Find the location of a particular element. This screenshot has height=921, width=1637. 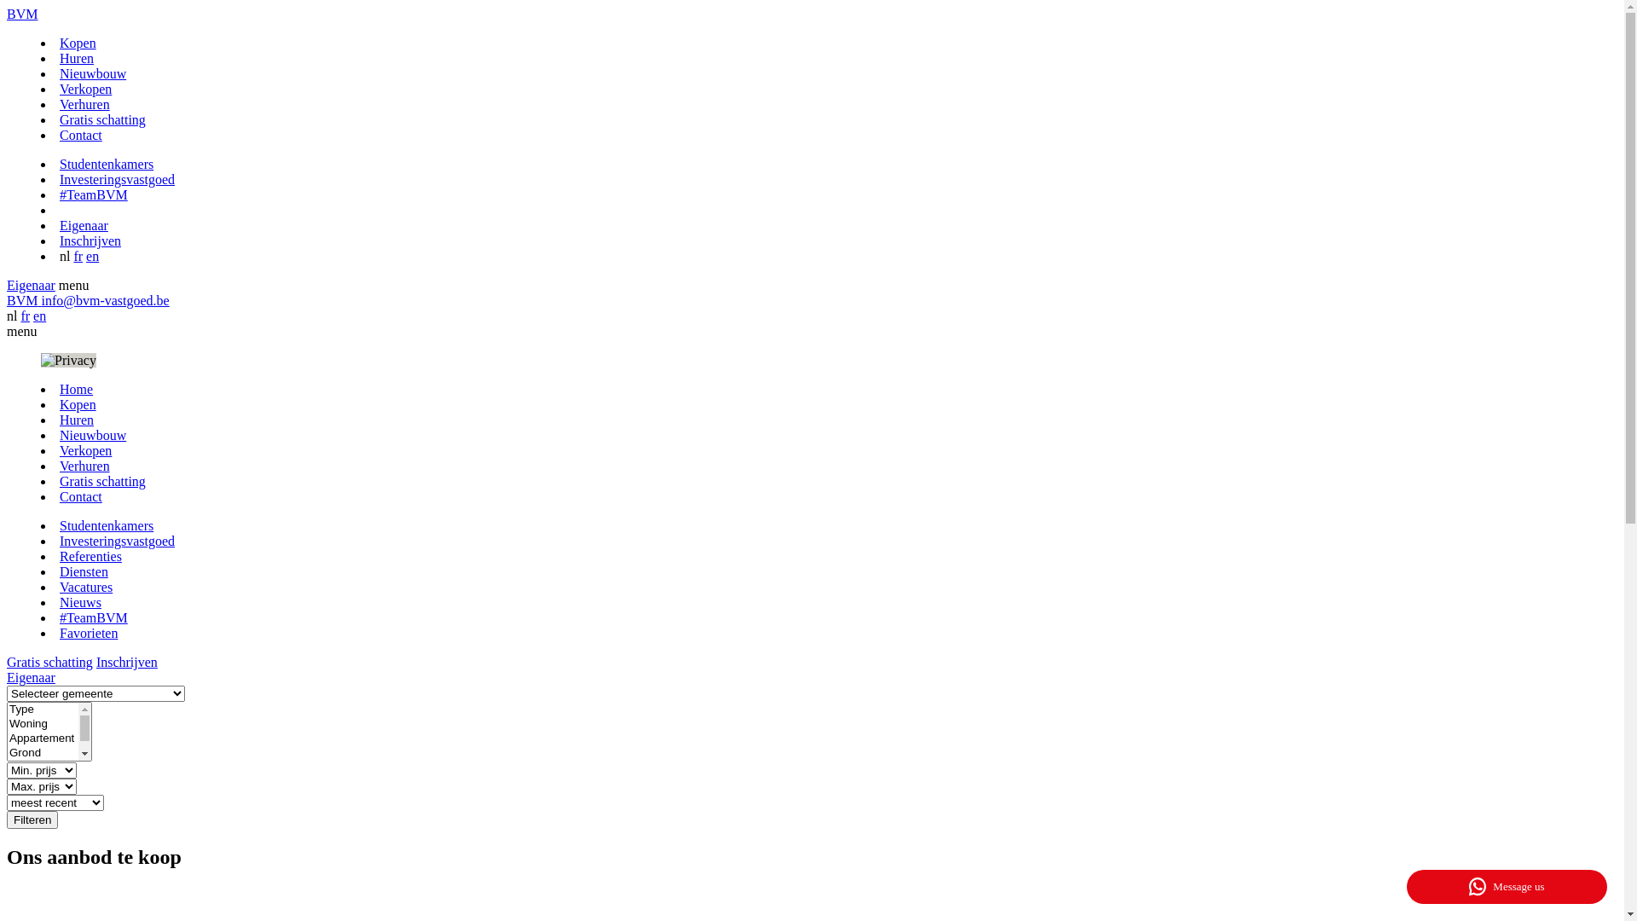

BVM is located at coordinates (22, 14).